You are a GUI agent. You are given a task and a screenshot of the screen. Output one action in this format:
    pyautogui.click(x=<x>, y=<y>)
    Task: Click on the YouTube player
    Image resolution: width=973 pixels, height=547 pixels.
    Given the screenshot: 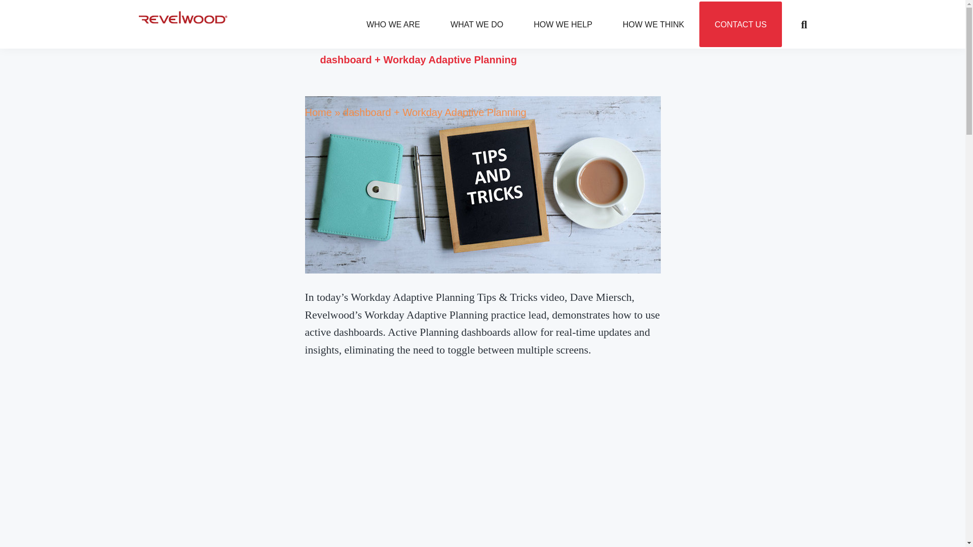 What is the action you would take?
    pyautogui.click(x=741, y=24)
    